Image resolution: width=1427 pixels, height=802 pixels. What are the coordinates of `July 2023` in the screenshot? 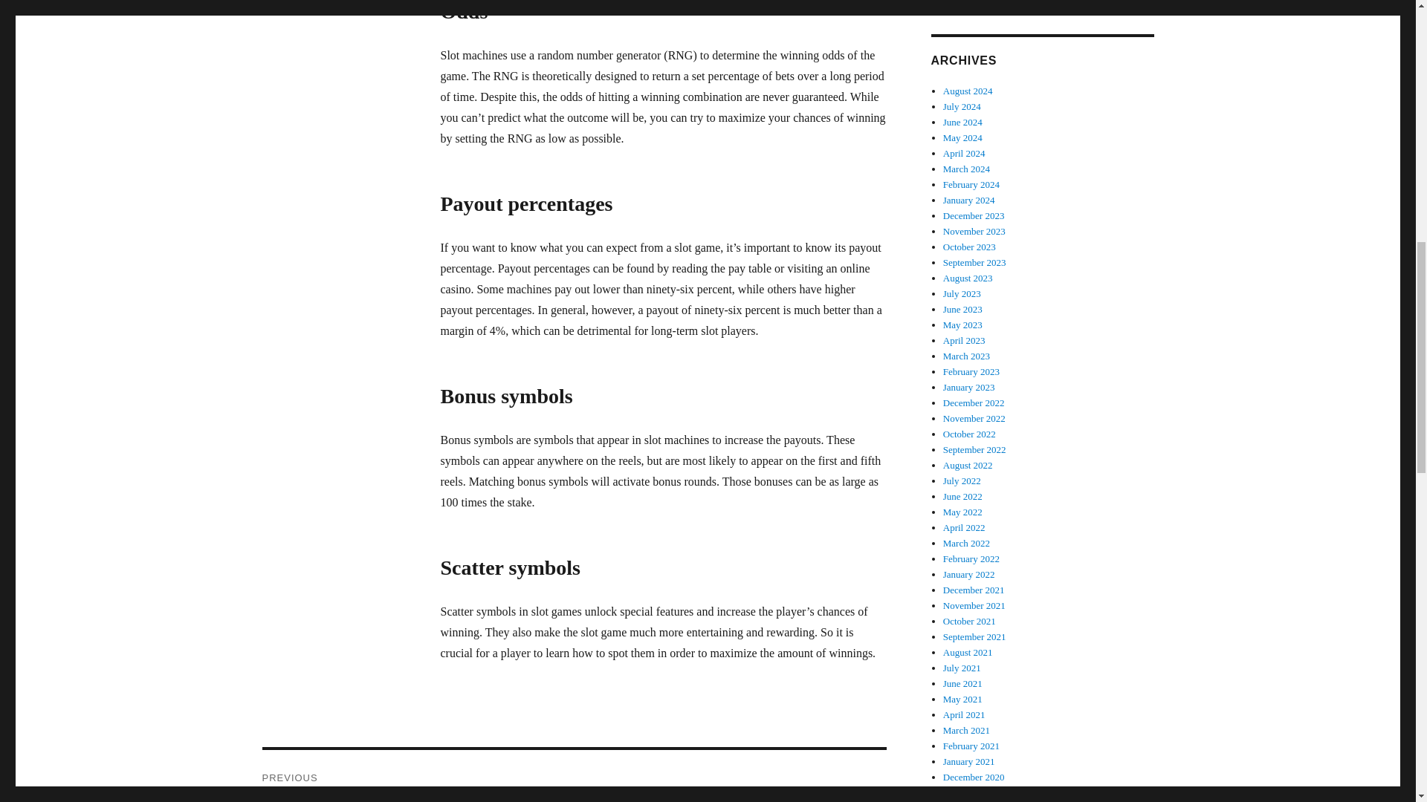 It's located at (974, 230).